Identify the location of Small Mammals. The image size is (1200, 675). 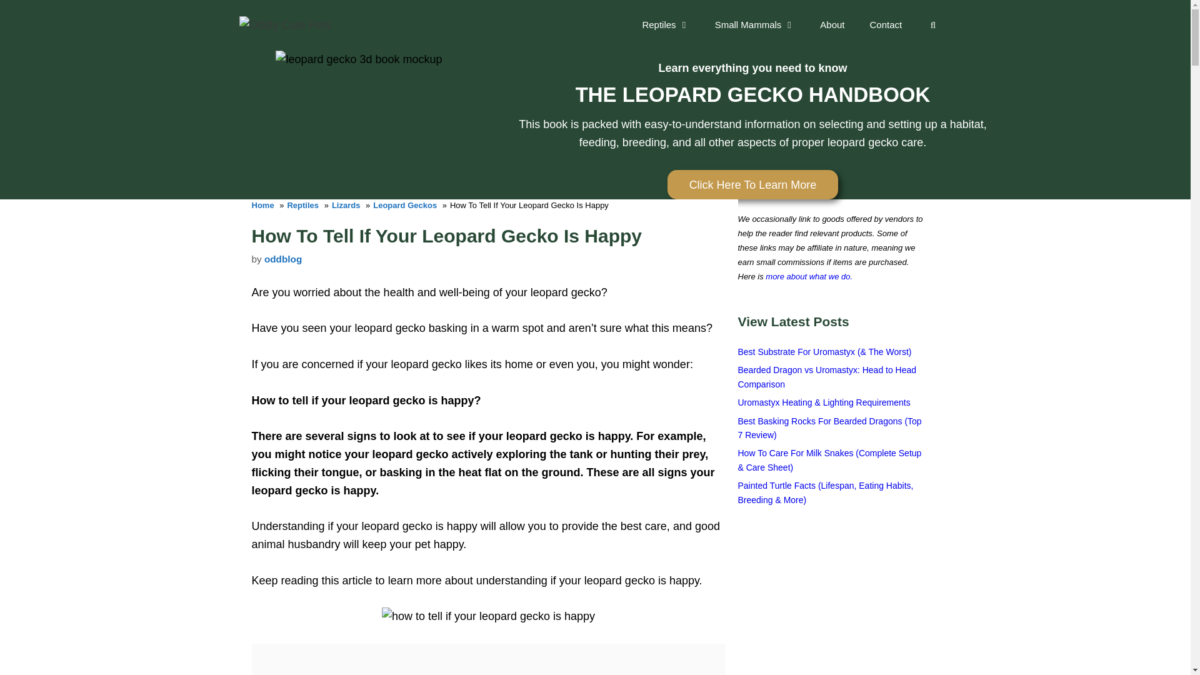
(755, 25).